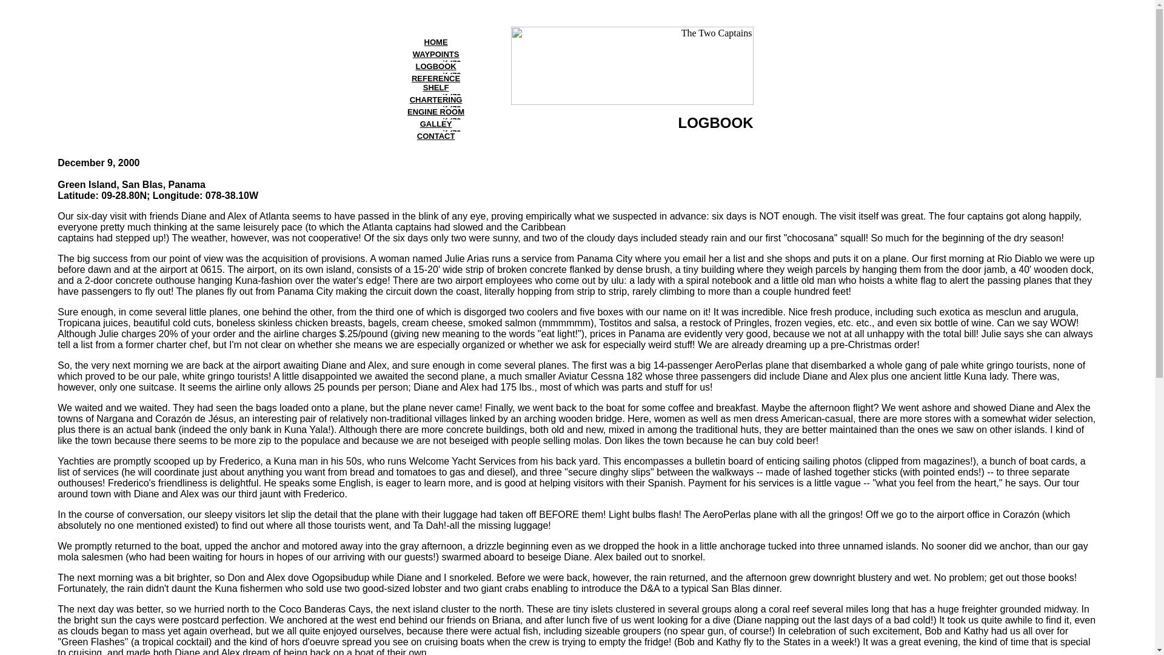 The height and width of the screenshot is (655, 1164). I want to click on CONTACT, so click(435, 136).